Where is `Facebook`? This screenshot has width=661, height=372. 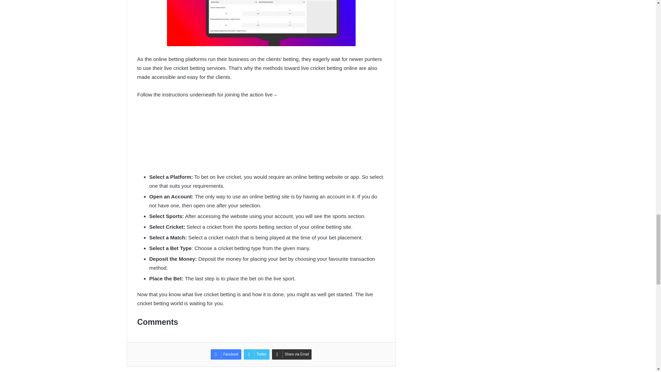
Facebook is located at coordinates (226, 354).